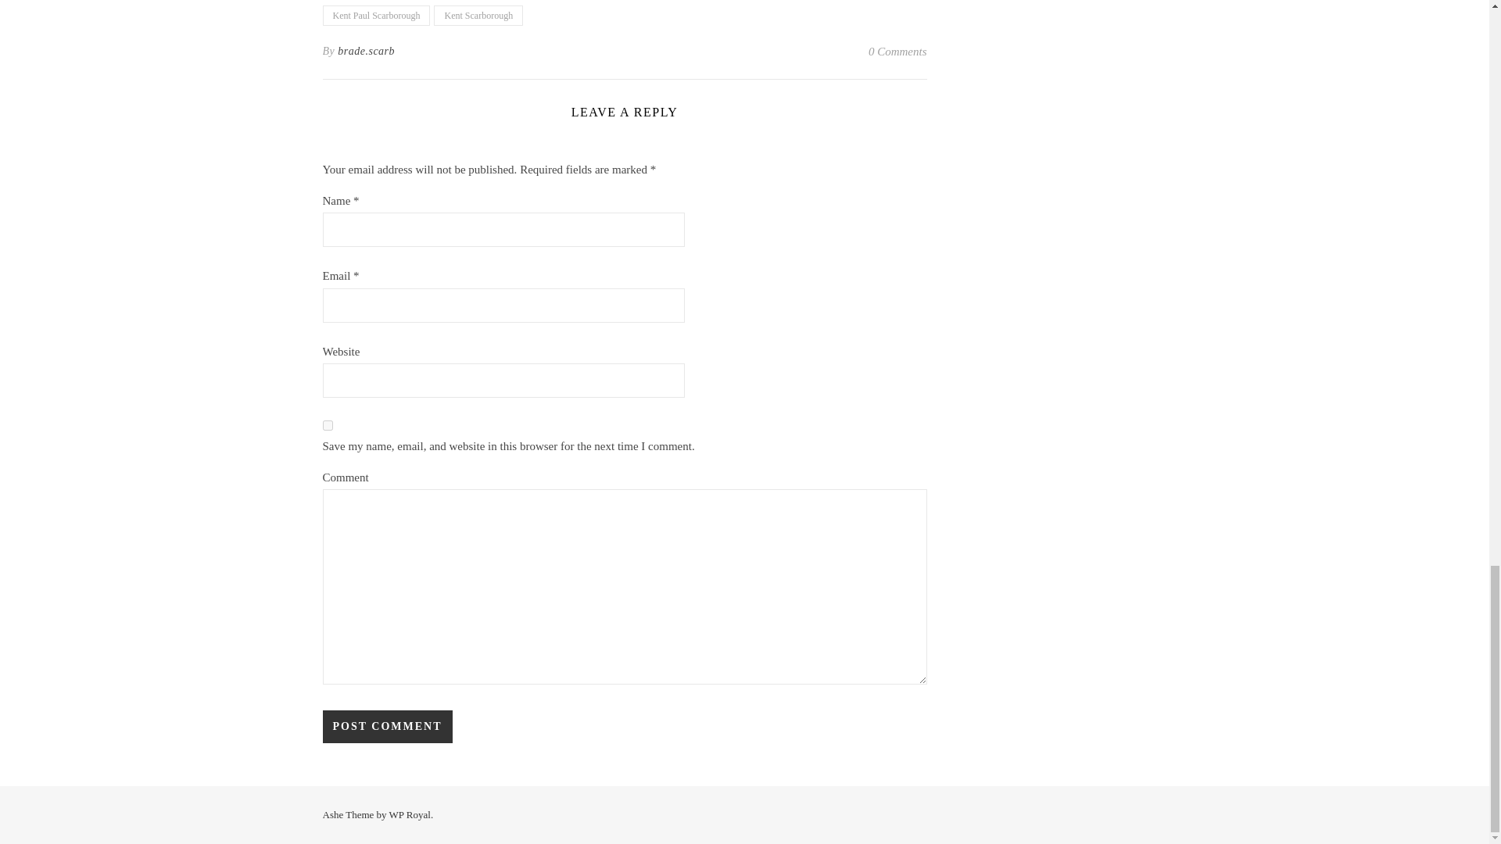 This screenshot has height=844, width=1501. I want to click on Kent Paul Scarborough, so click(375, 16).